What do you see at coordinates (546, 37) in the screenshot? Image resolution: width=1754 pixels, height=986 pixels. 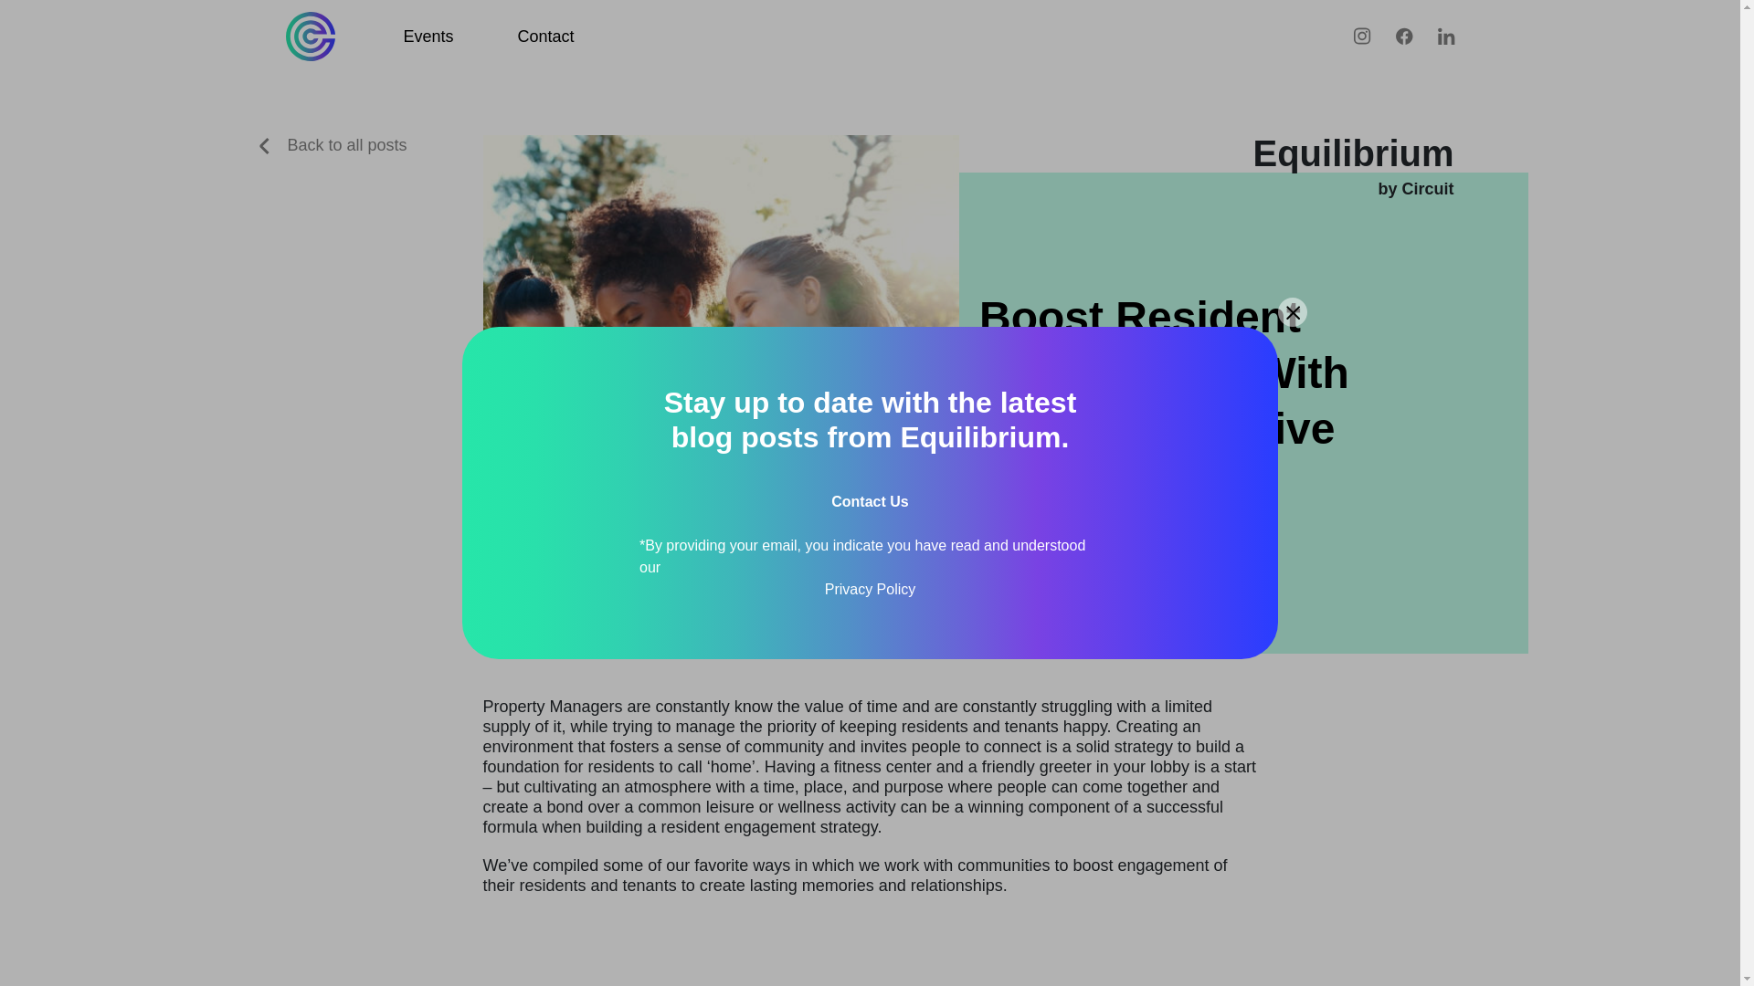 I see `Contact` at bounding box center [546, 37].